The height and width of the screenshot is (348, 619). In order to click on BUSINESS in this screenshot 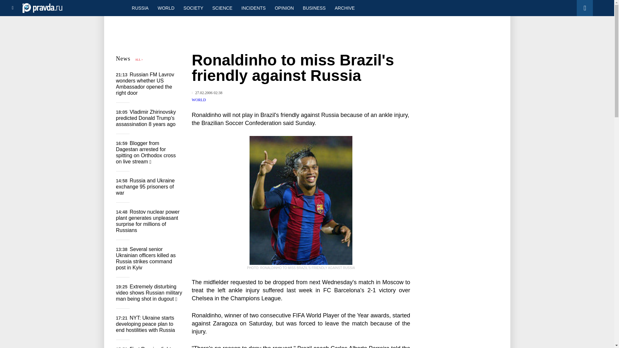, I will do `click(314, 8)`.